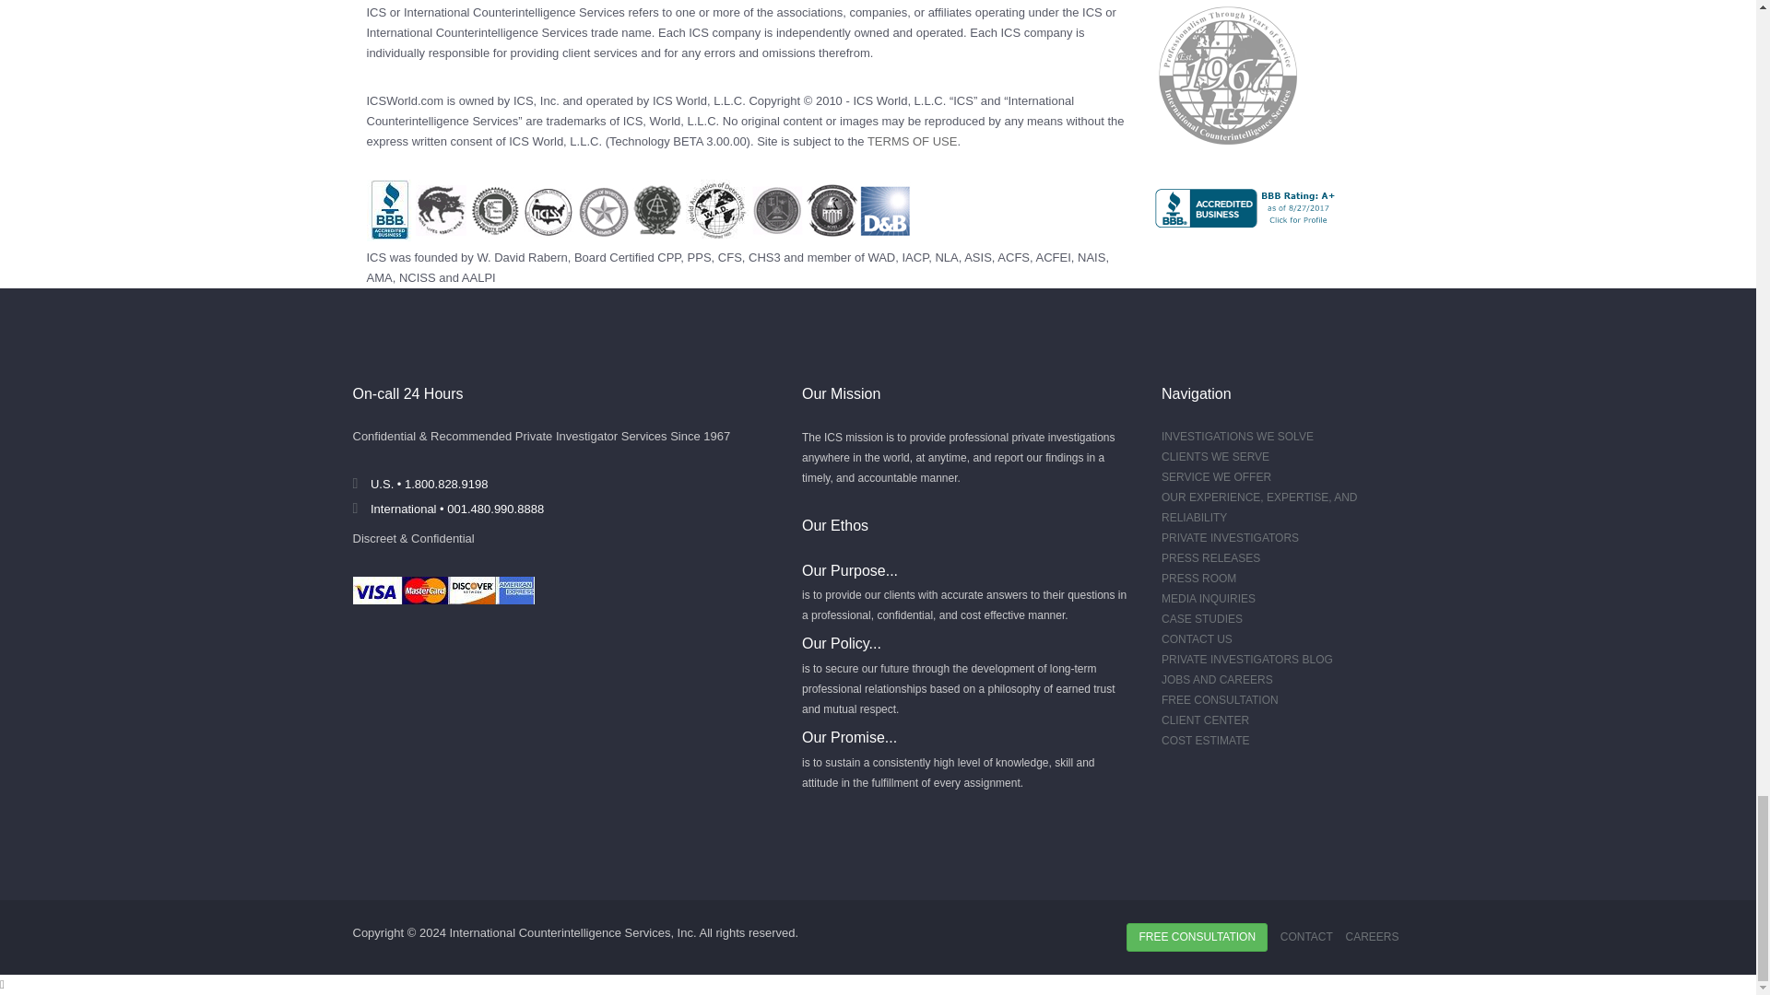  Describe the element at coordinates (380, 276) in the screenshot. I see `American Management Association` at that location.